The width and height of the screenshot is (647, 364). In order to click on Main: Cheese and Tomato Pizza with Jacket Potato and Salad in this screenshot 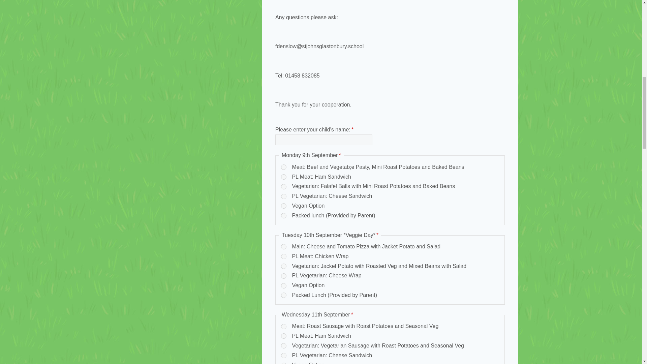, I will do `click(284, 246)`.